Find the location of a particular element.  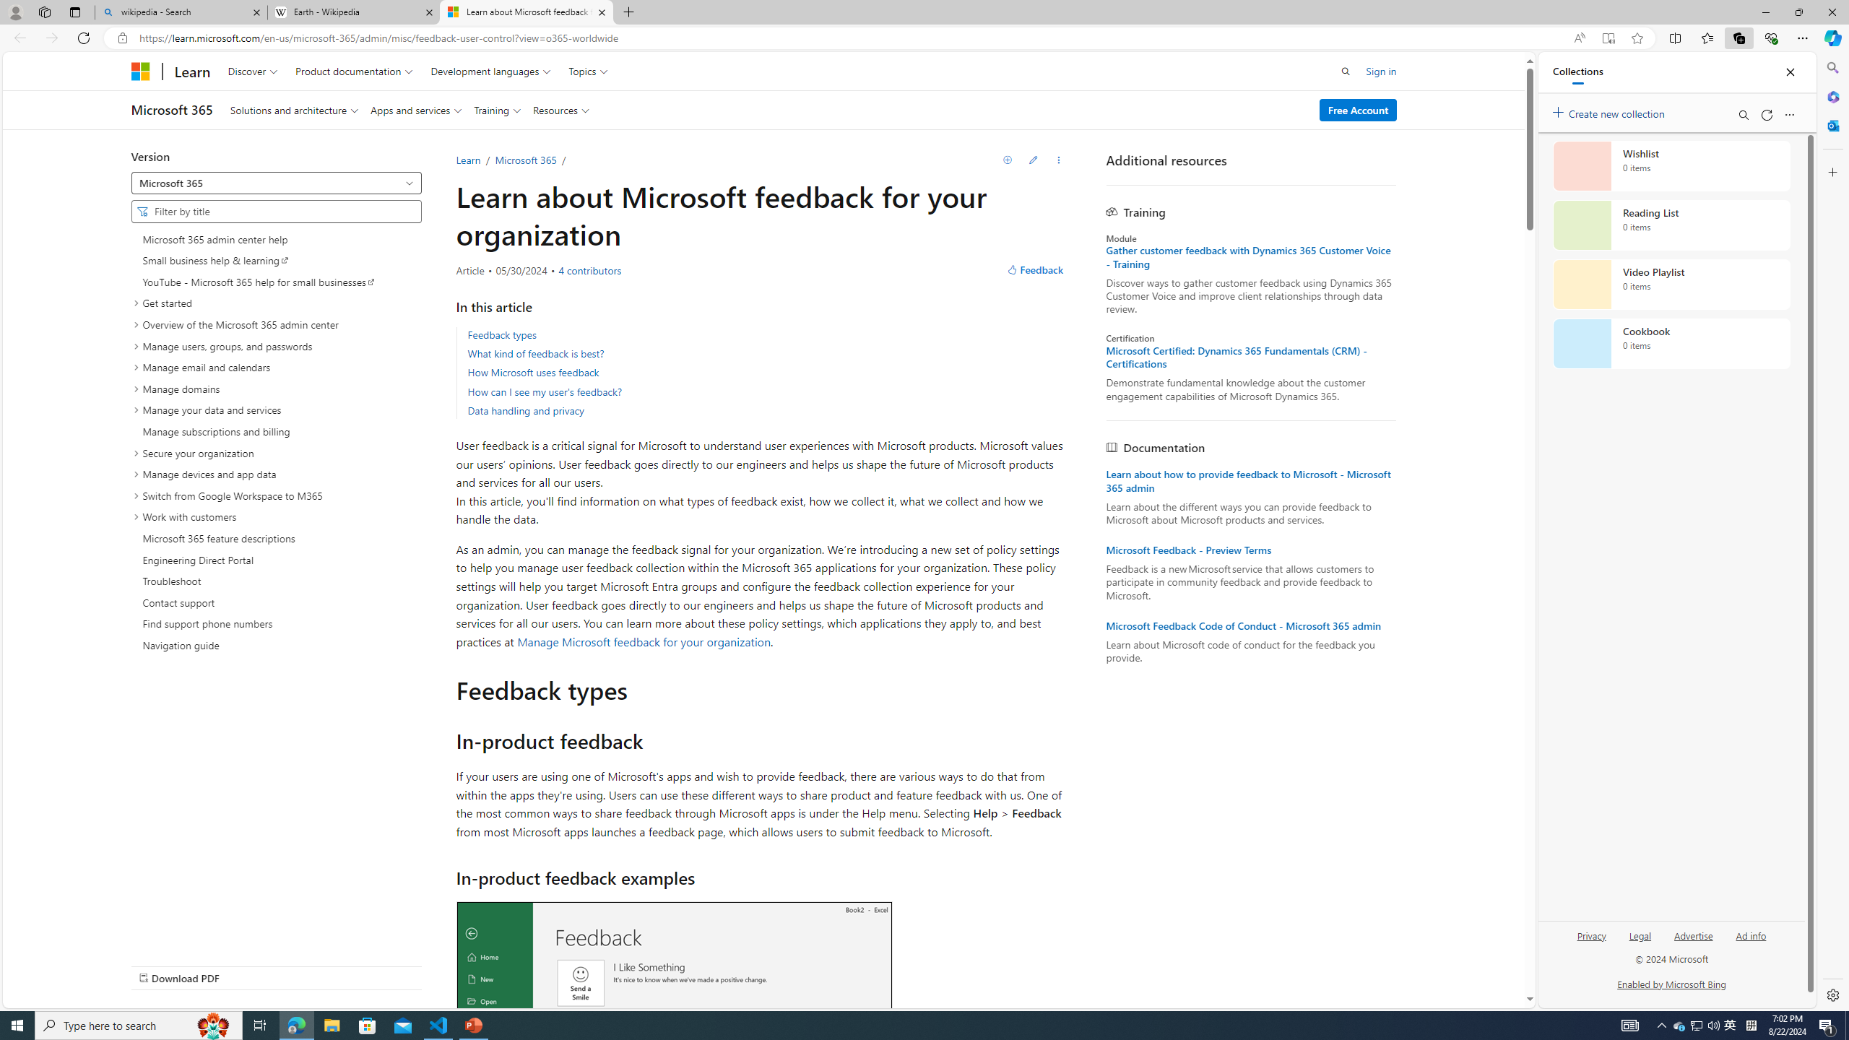

Development languages is located at coordinates (491, 71).